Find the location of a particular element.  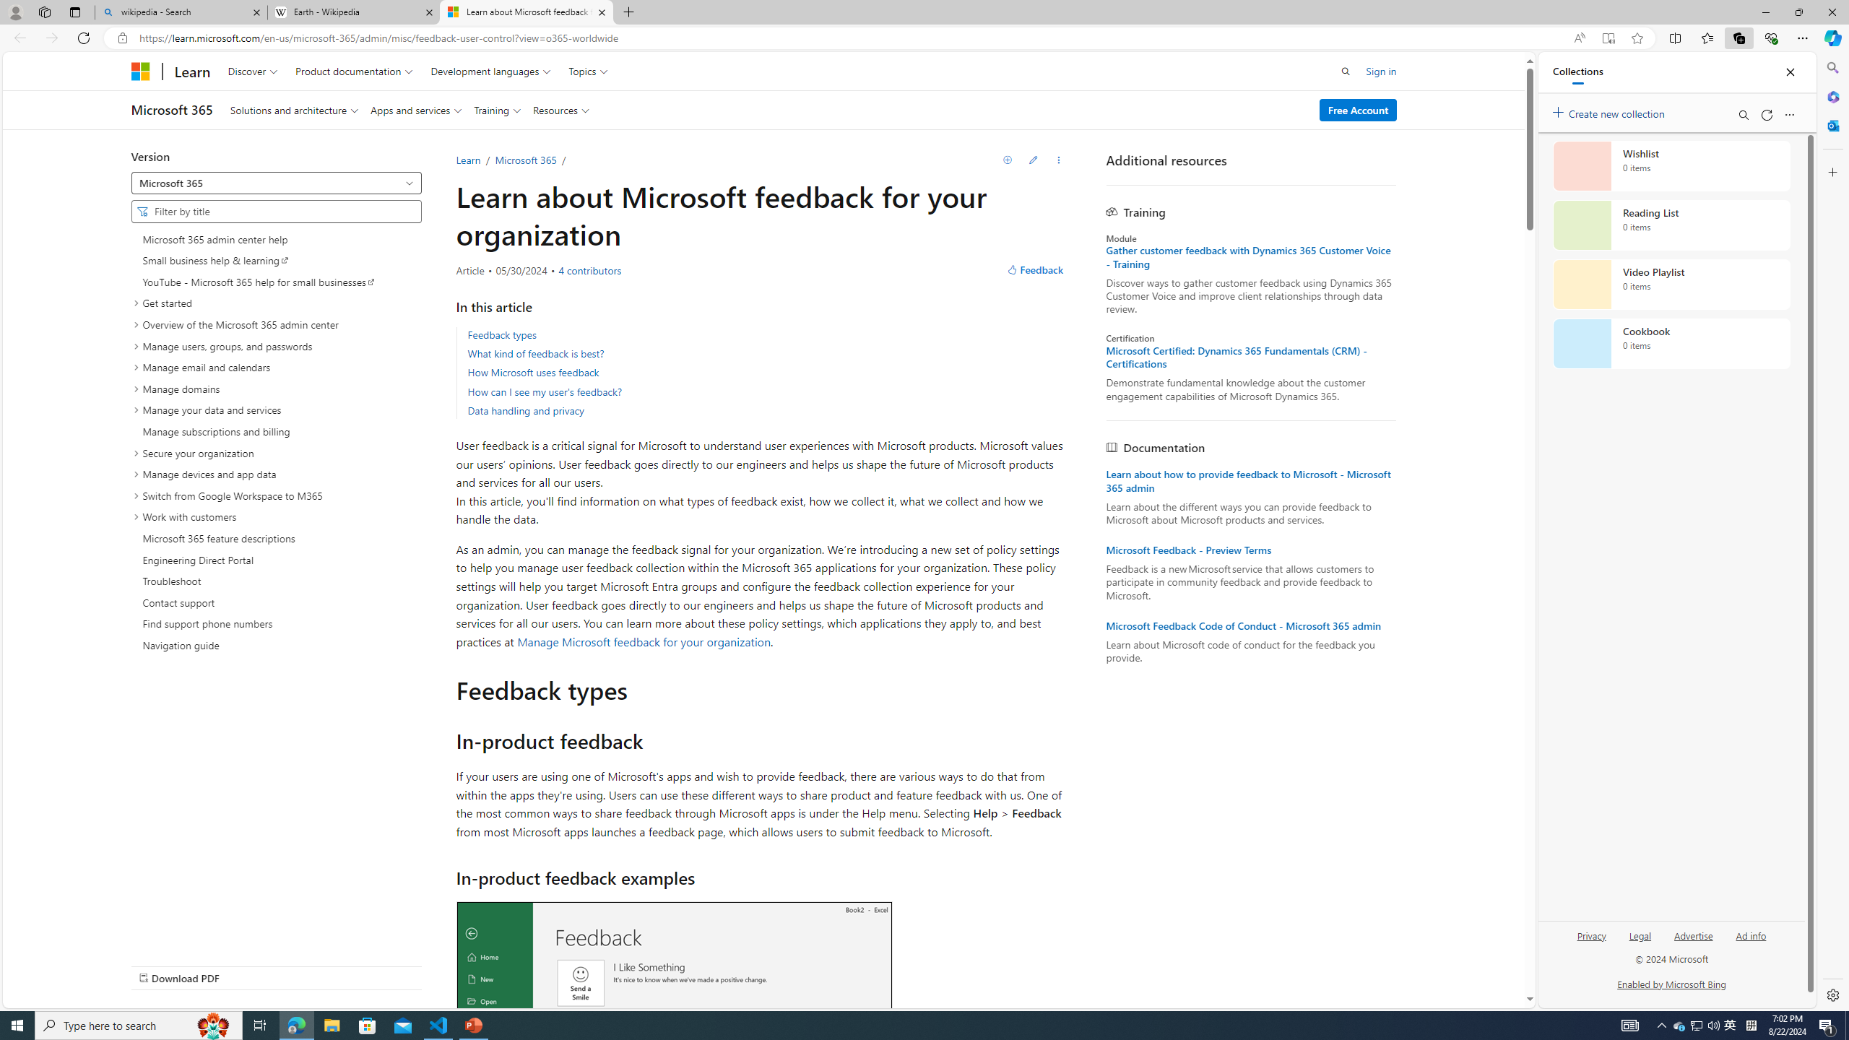

Development languages is located at coordinates (491, 71).